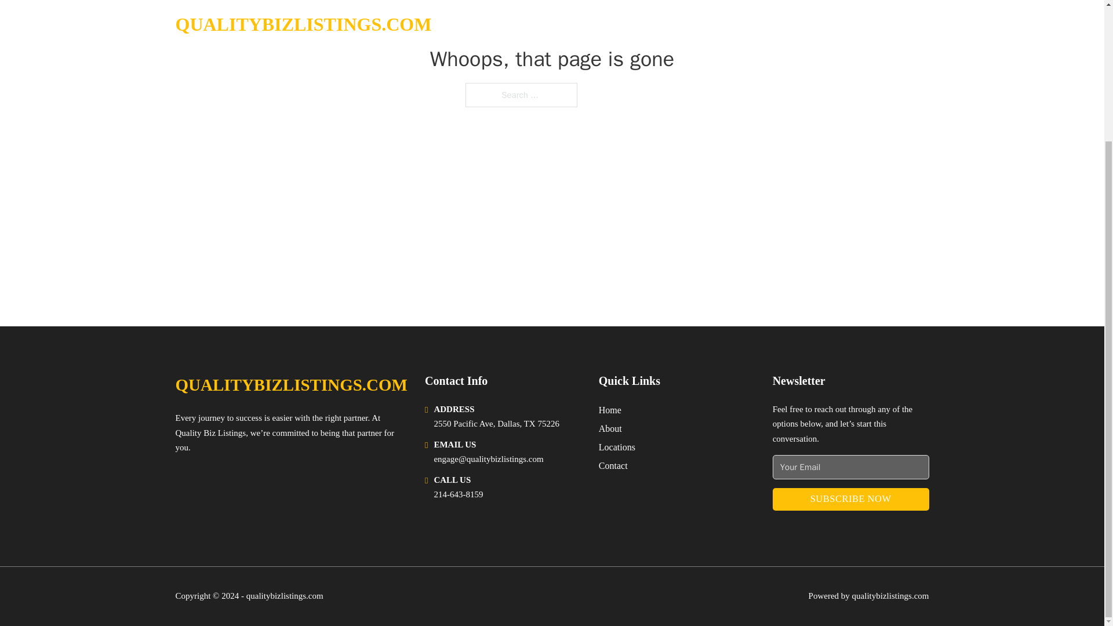  Describe the element at coordinates (613, 465) in the screenshot. I see `Contact` at that location.